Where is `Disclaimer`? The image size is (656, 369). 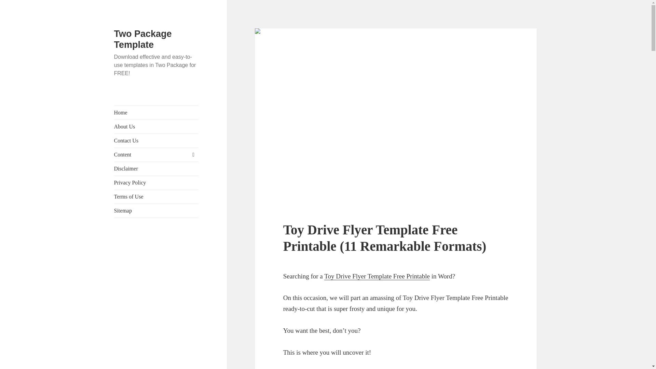 Disclaimer is located at coordinates (156, 169).